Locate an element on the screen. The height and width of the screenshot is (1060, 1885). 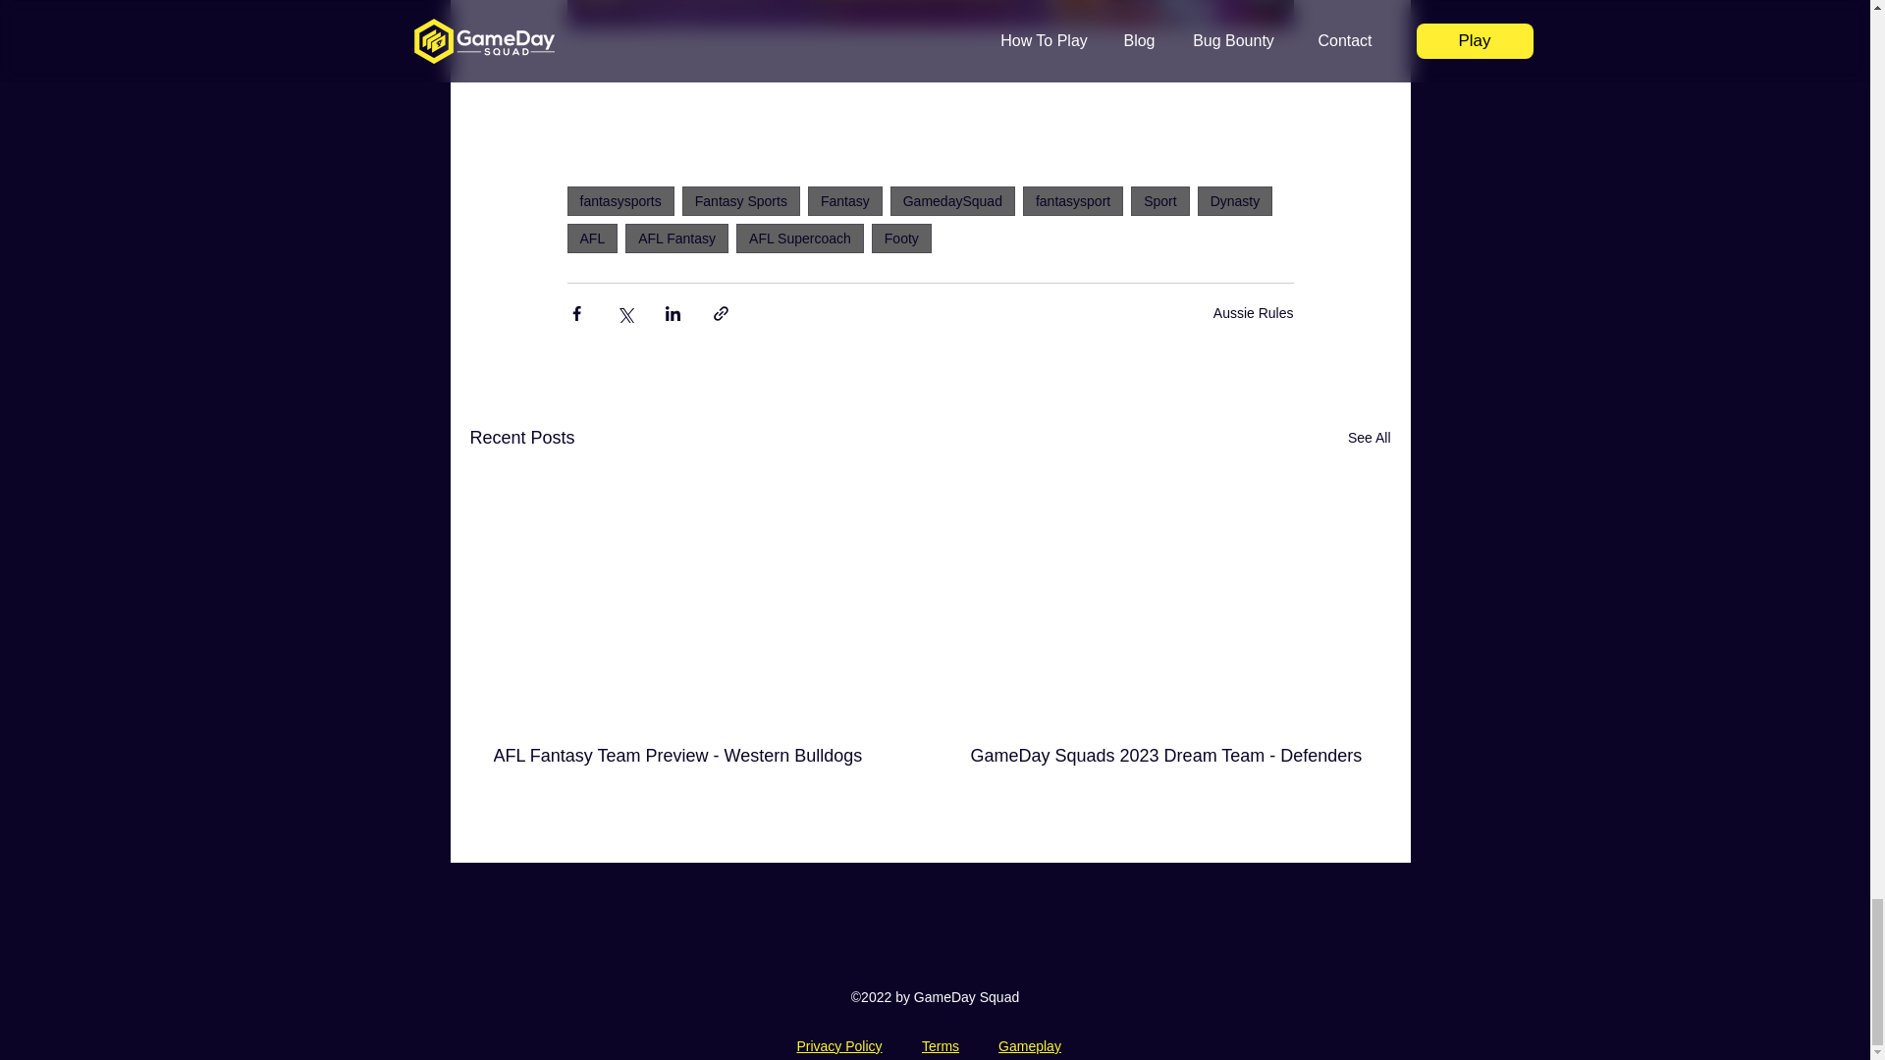
See All is located at coordinates (1369, 438).